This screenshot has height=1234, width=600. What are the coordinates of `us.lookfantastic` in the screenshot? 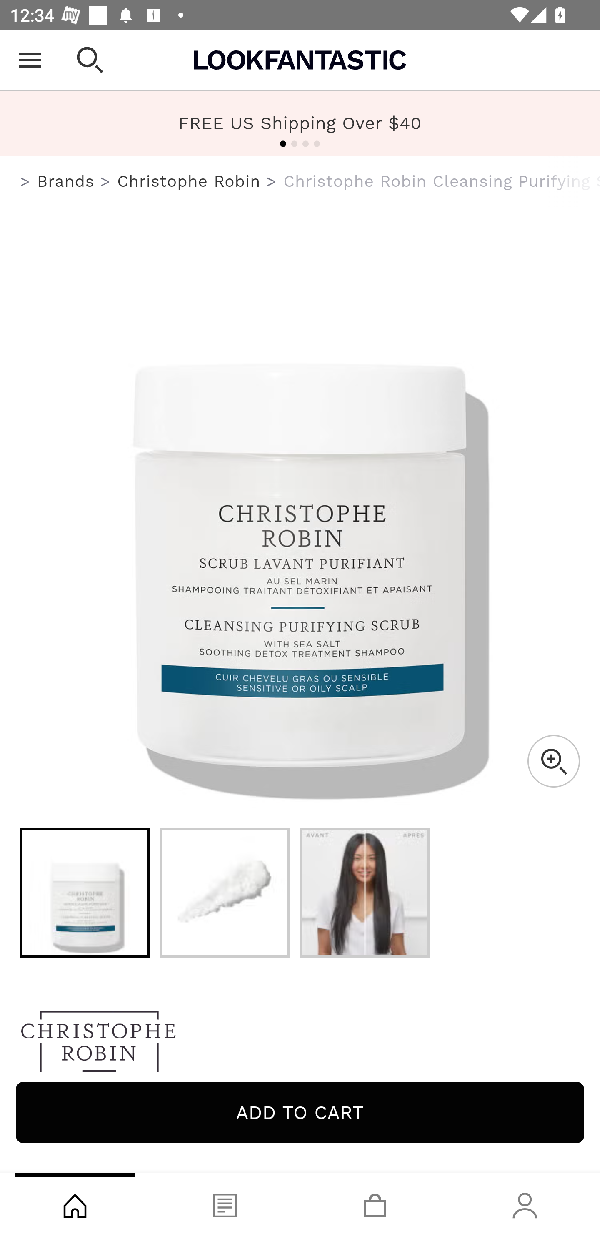 It's located at (25, 182).